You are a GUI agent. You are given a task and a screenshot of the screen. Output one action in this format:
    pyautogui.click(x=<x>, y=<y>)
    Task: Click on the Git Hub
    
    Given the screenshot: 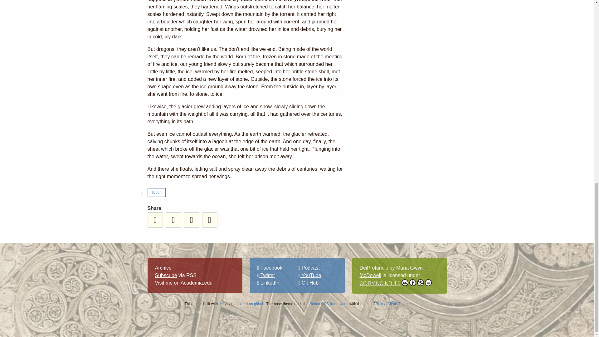 What is the action you would take?
    pyautogui.click(x=308, y=283)
    